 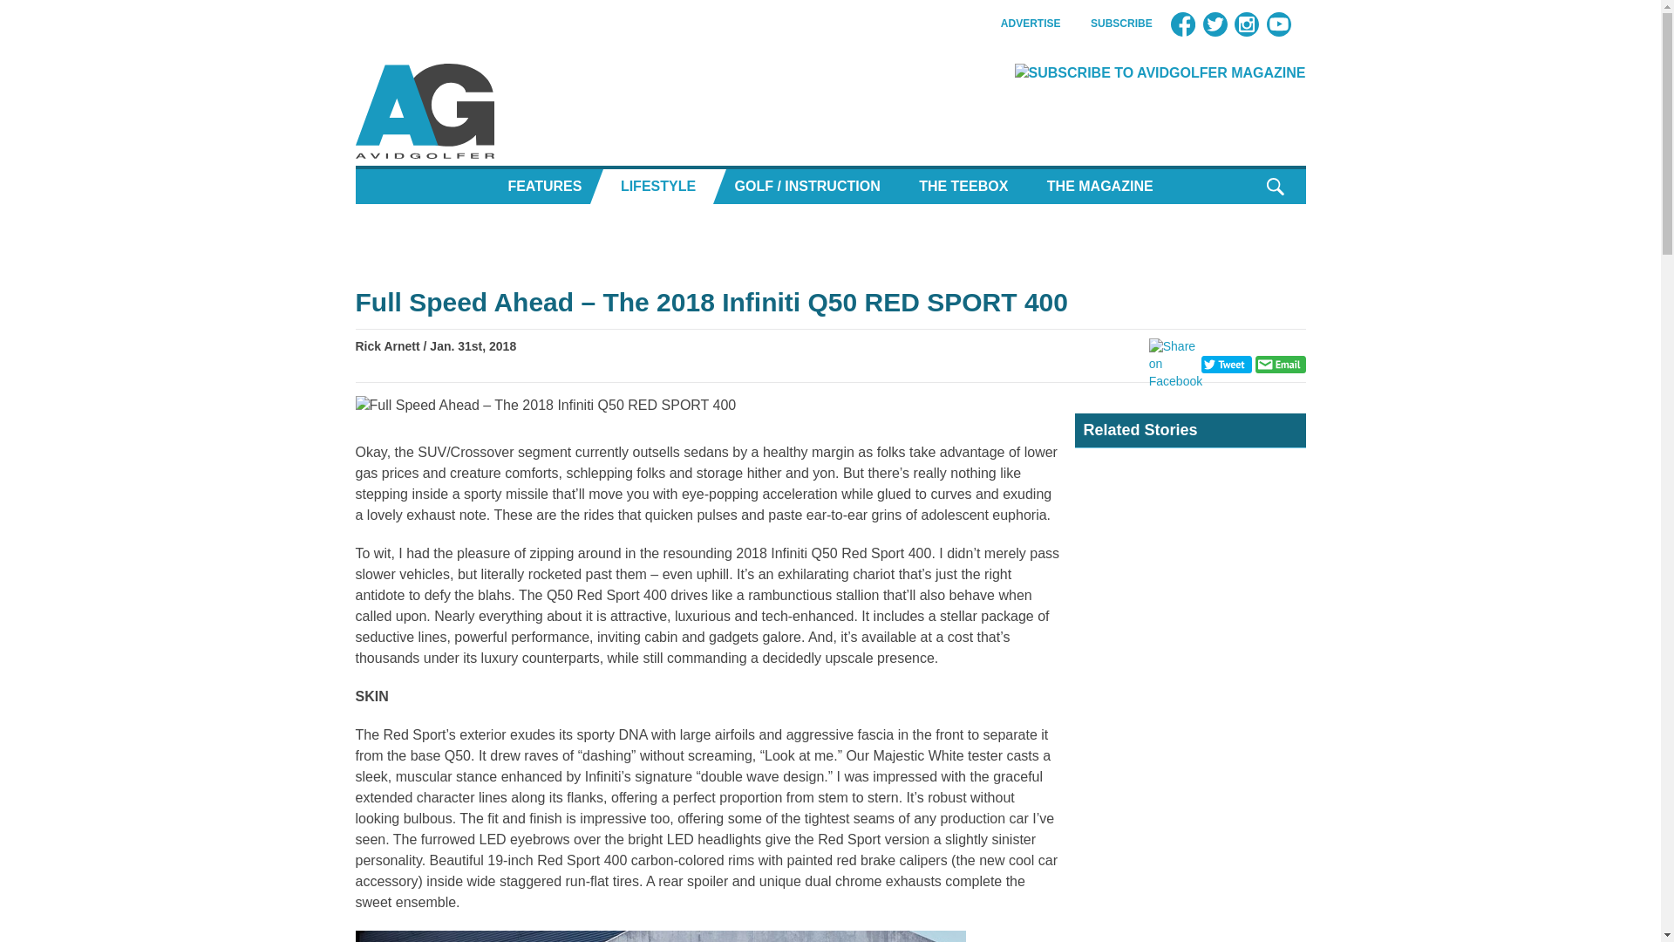 I want to click on Advertise, so click(x=1031, y=23).